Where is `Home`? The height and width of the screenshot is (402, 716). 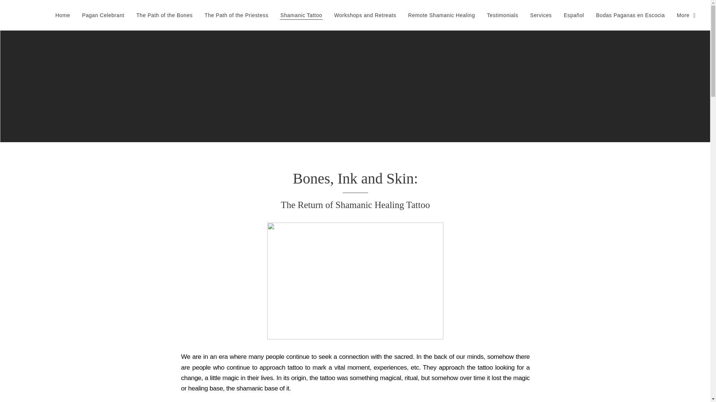
Home is located at coordinates (64, 15).